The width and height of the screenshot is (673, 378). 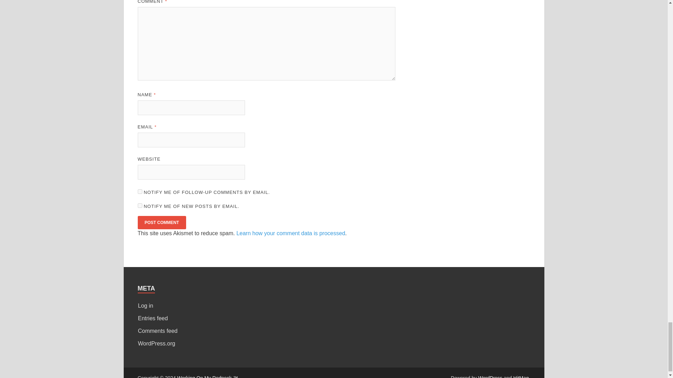 What do you see at coordinates (140, 192) in the screenshot?
I see `subscribe` at bounding box center [140, 192].